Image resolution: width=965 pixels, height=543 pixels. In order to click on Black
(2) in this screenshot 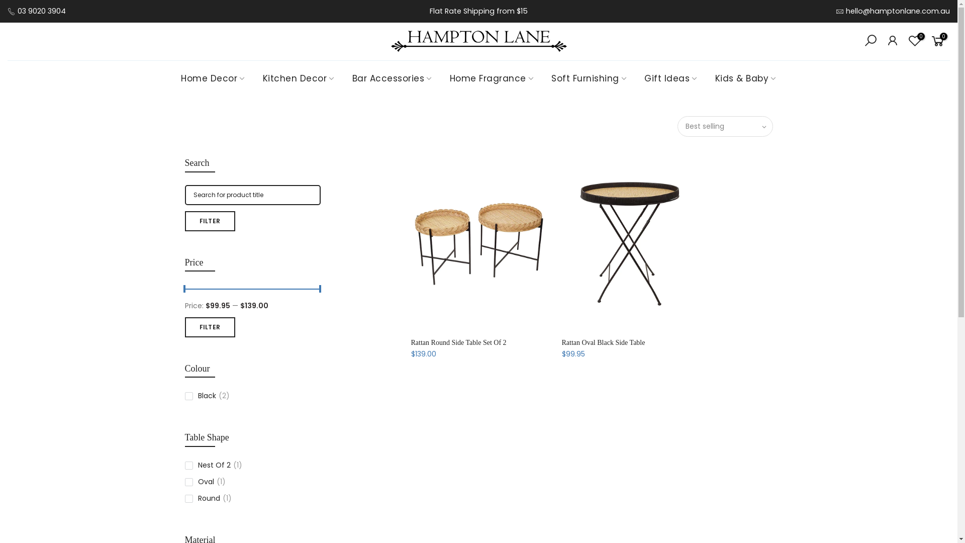, I will do `click(253, 396)`.